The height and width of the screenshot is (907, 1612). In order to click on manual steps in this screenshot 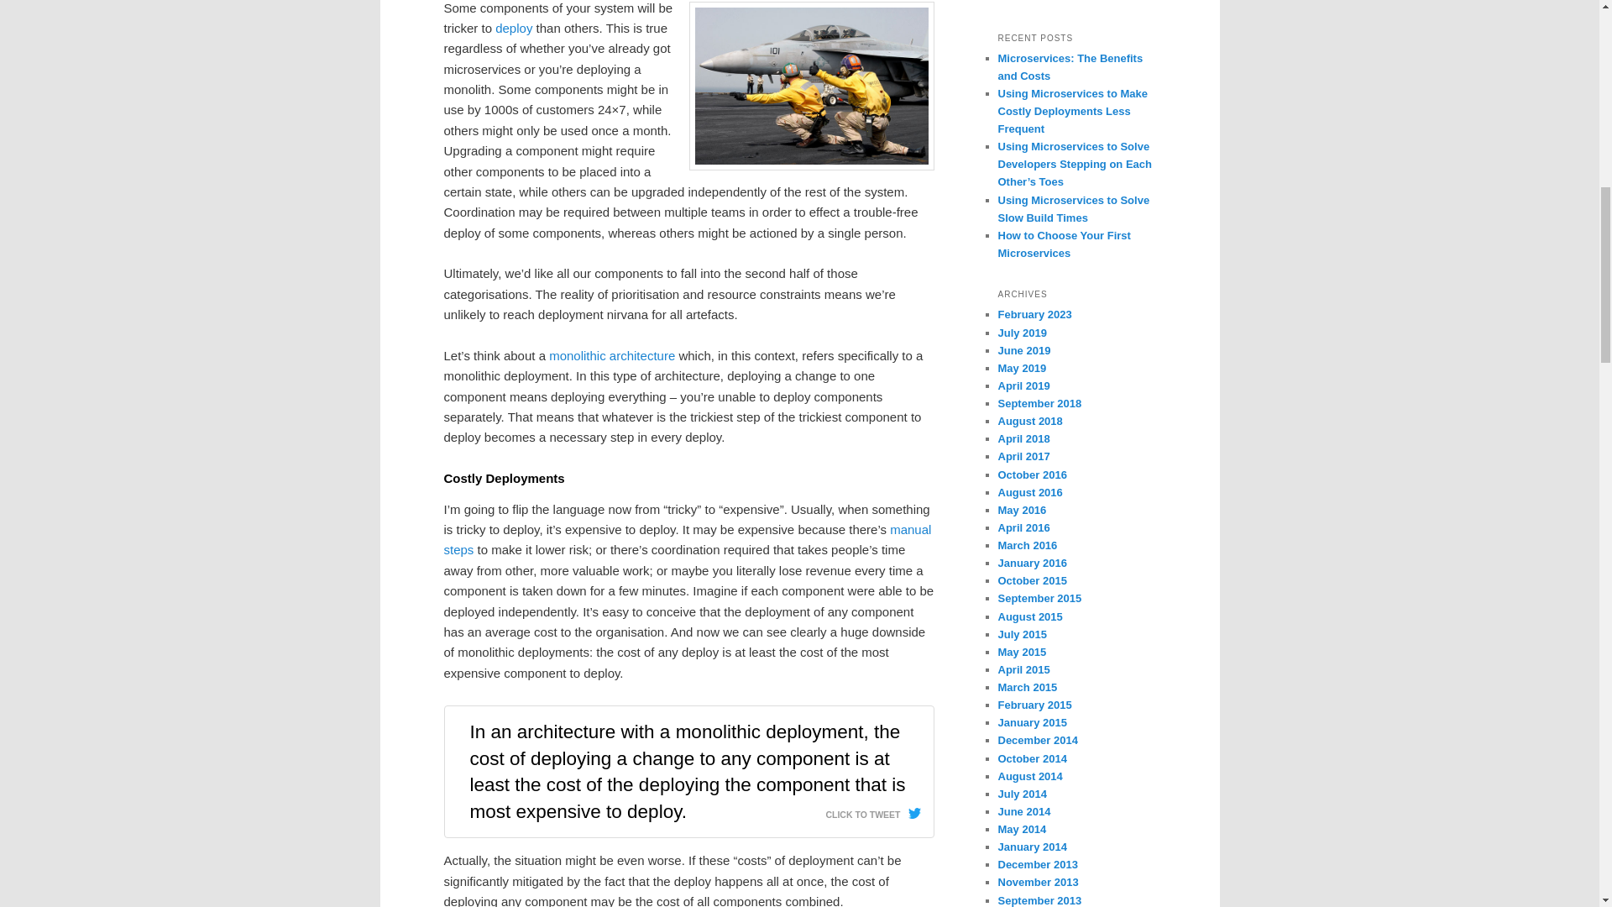, I will do `click(687, 539)`.